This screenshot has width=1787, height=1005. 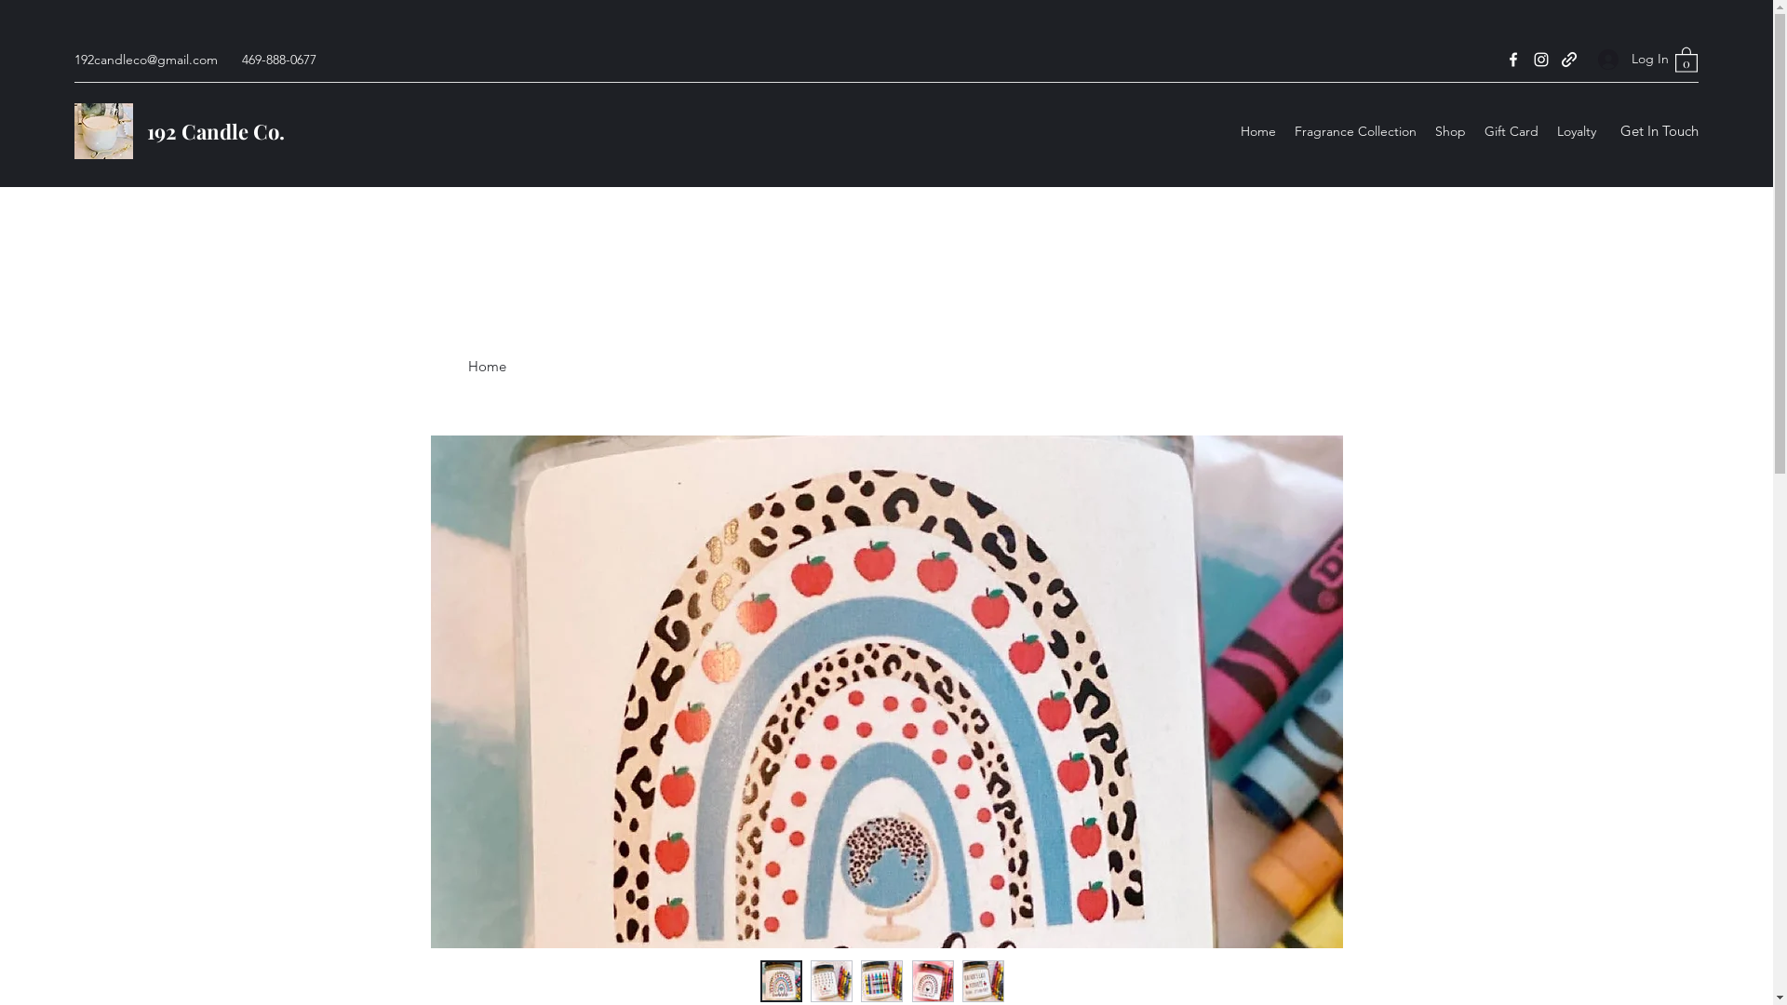 What do you see at coordinates (216, 130) in the screenshot?
I see `192 Candle Co.` at bounding box center [216, 130].